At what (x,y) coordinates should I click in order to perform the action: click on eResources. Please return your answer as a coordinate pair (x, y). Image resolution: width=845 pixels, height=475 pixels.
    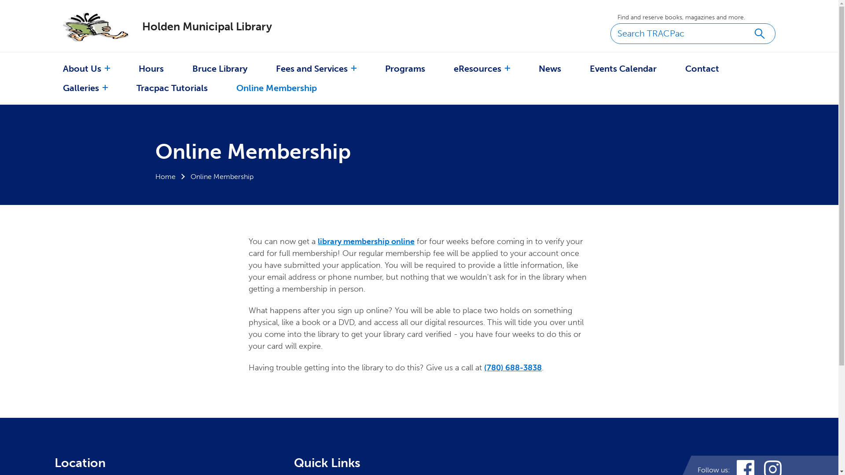
    Looking at the image, I should click on (478, 69).